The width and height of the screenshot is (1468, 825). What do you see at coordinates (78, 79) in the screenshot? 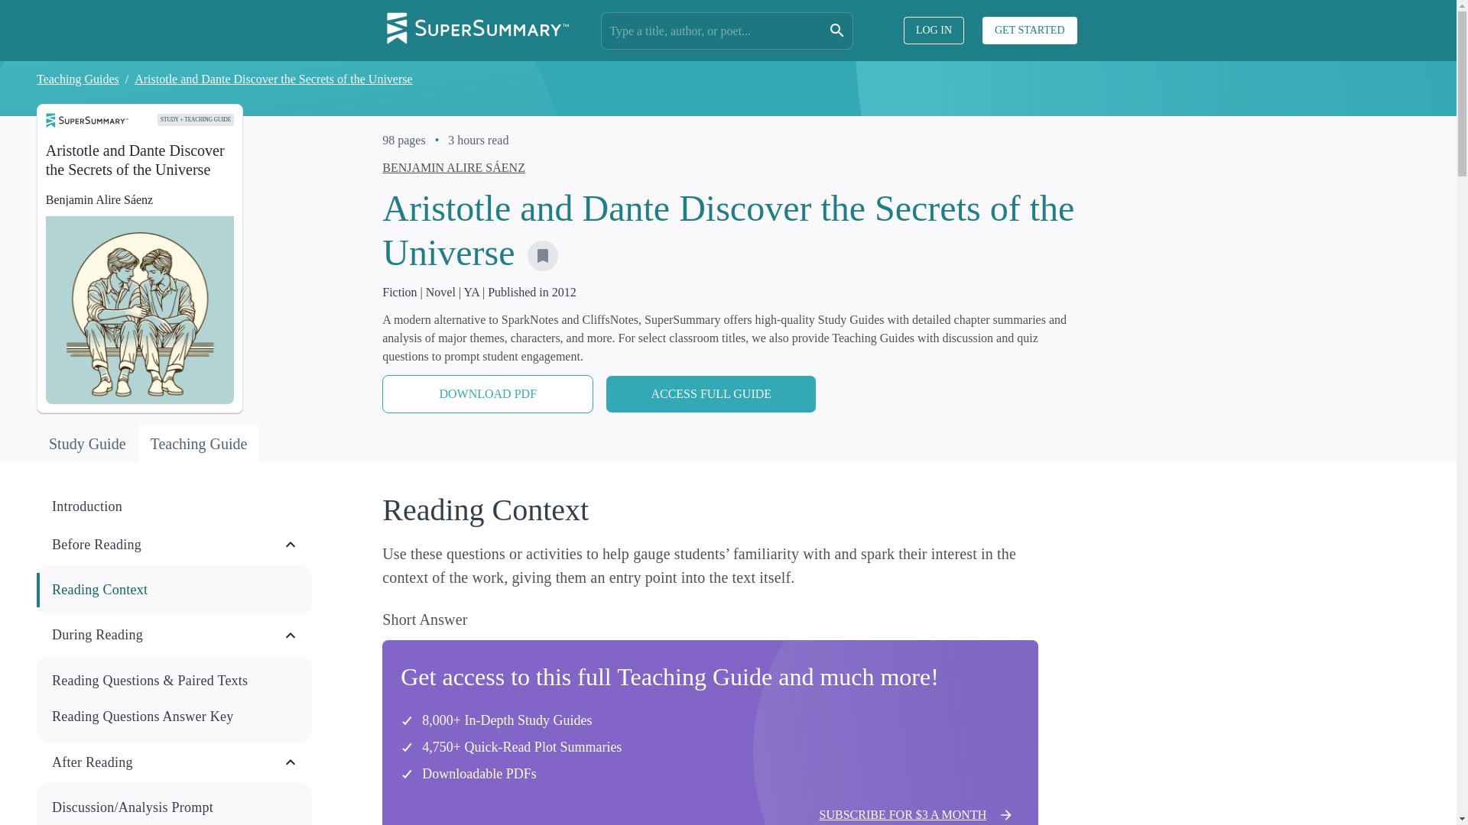
I see `Teaching Guides` at bounding box center [78, 79].